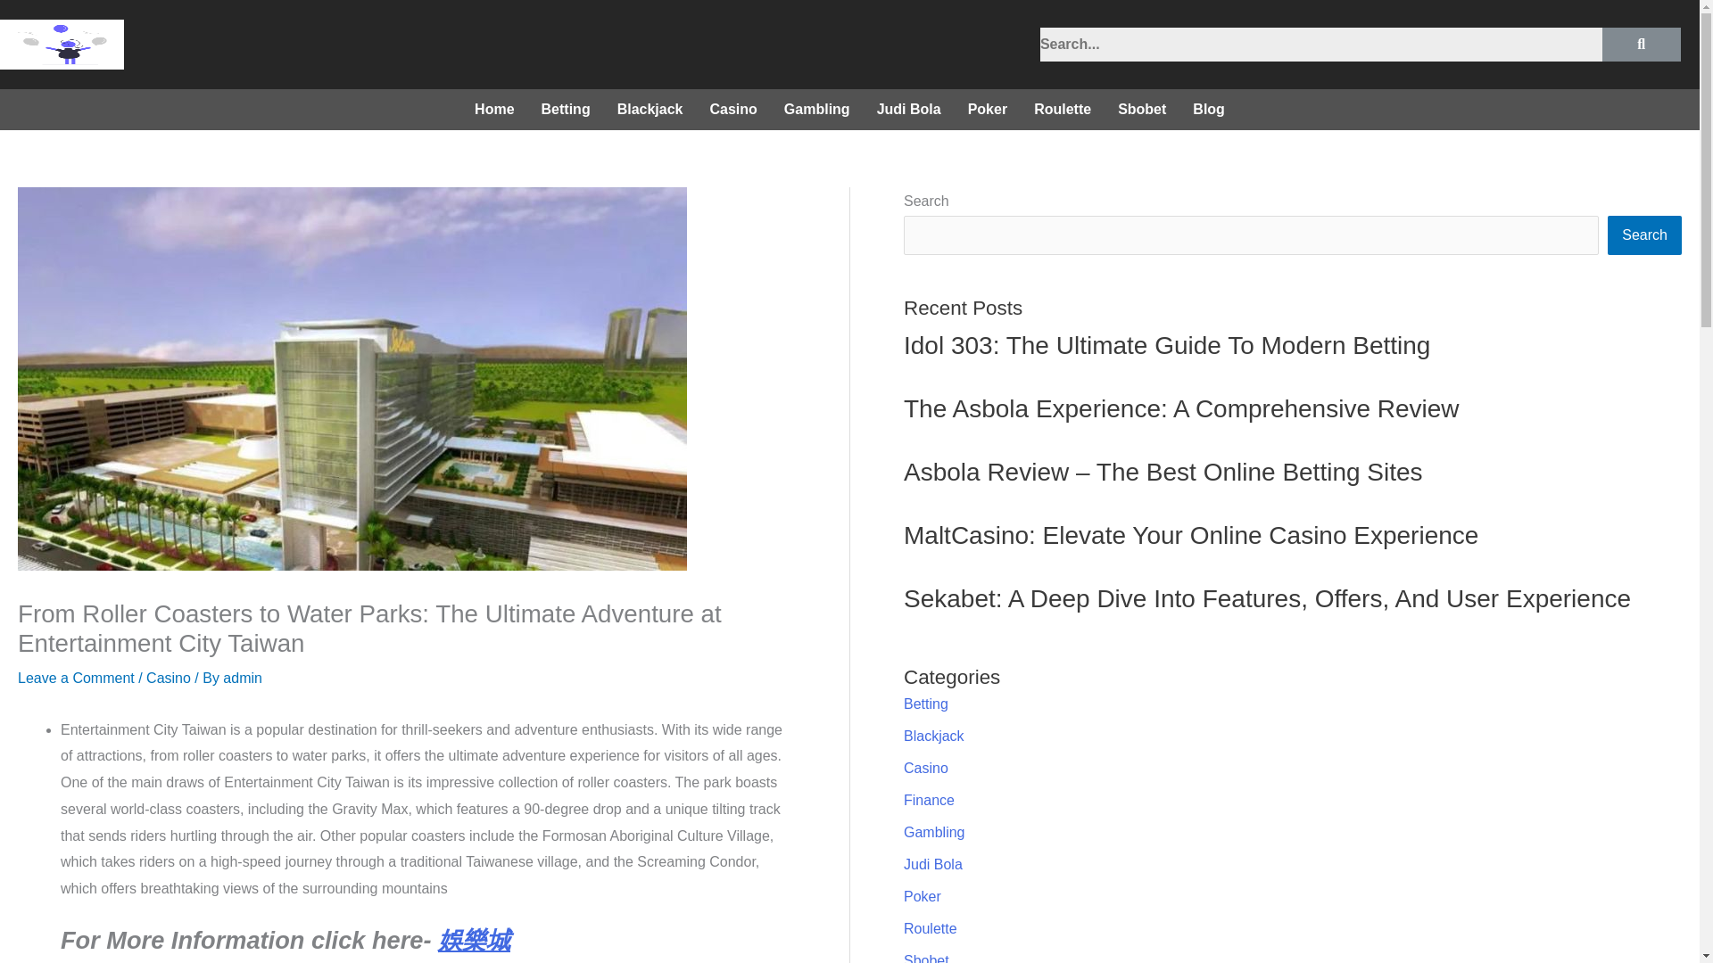  I want to click on Blog, so click(1209, 109).